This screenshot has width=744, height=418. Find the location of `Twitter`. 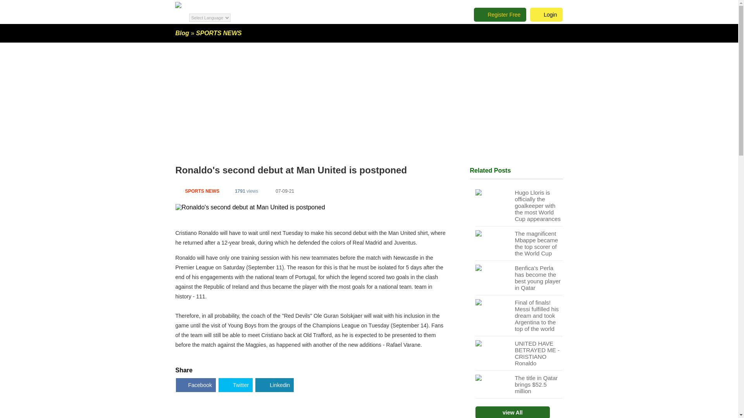

Twitter is located at coordinates (235, 385).